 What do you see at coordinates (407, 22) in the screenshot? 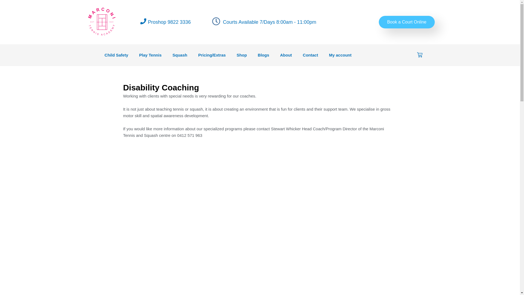
I see `Book a Court Online` at bounding box center [407, 22].